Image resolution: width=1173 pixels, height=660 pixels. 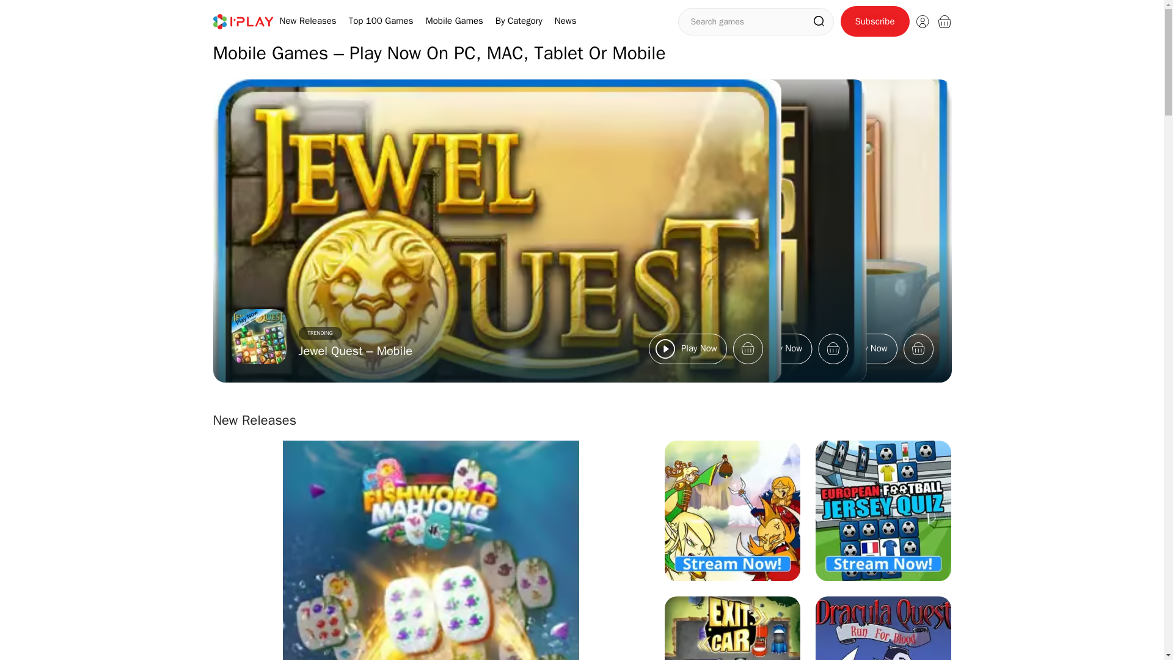 What do you see at coordinates (518, 21) in the screenshot?
I see `By Category` at bounding box center [518, 21].